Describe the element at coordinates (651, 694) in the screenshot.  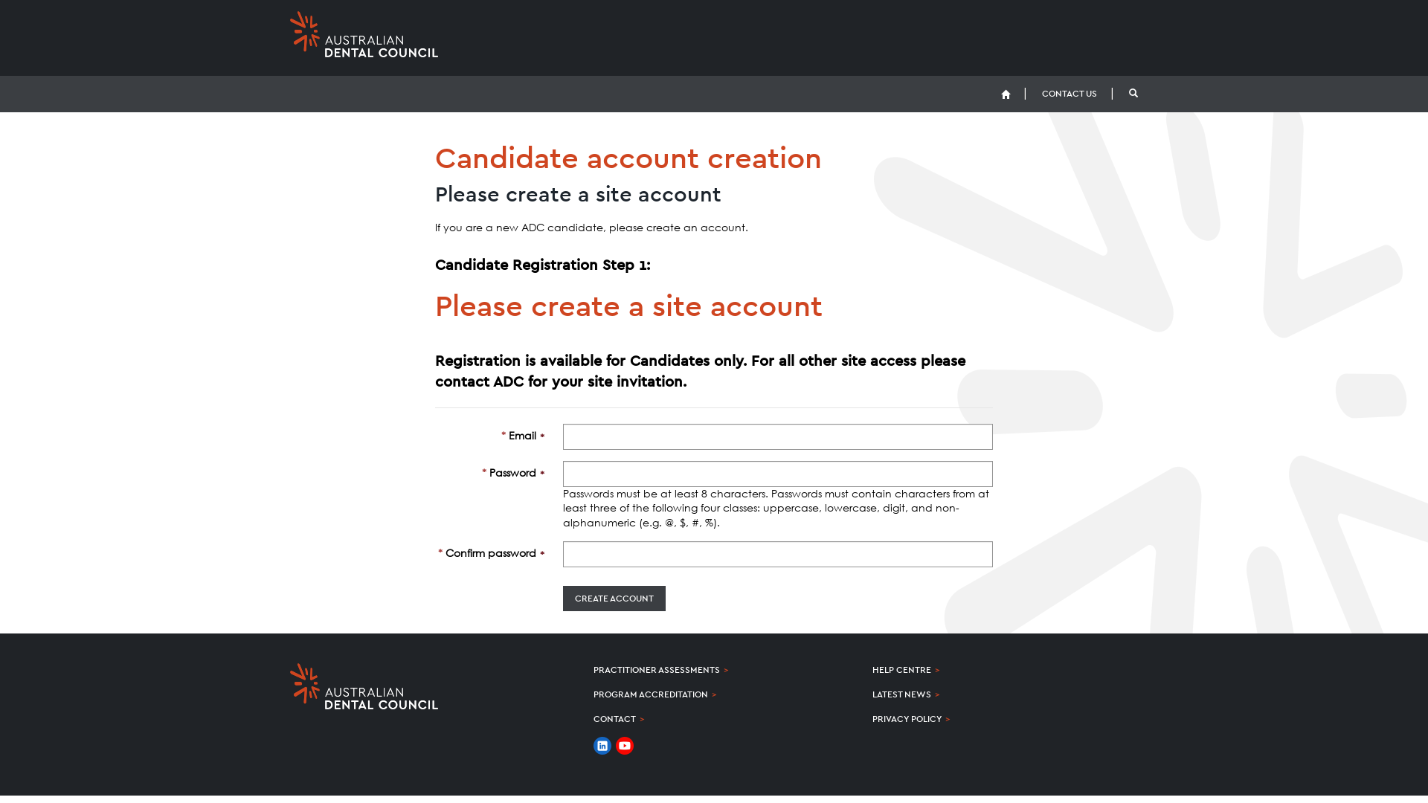
I see `PROGRAM ACCREDITATION` at that location.